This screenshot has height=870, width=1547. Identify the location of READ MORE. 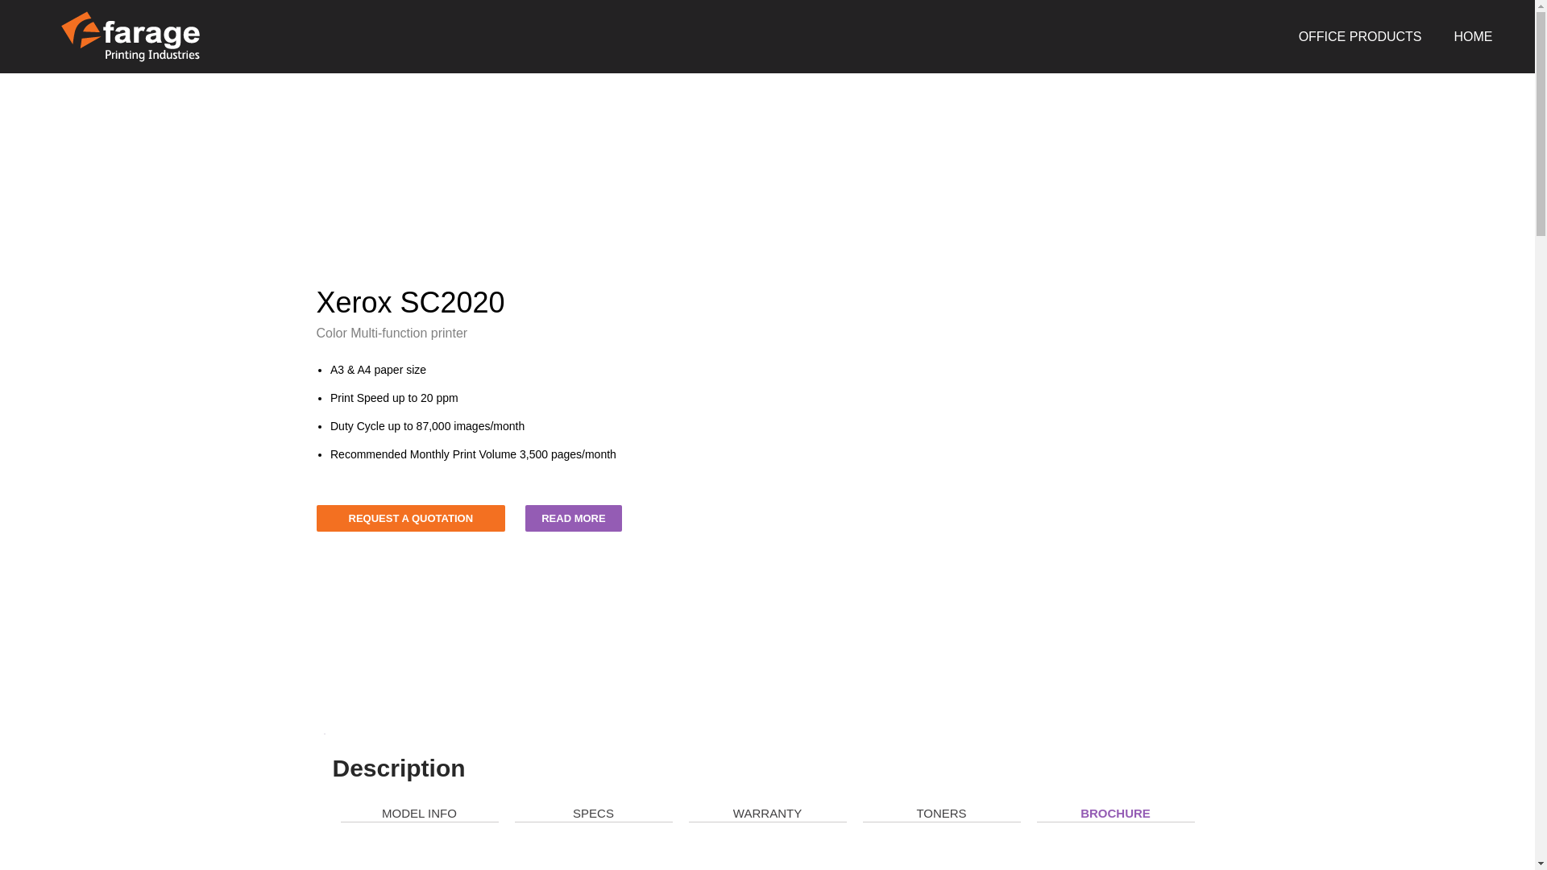
(574, 518).